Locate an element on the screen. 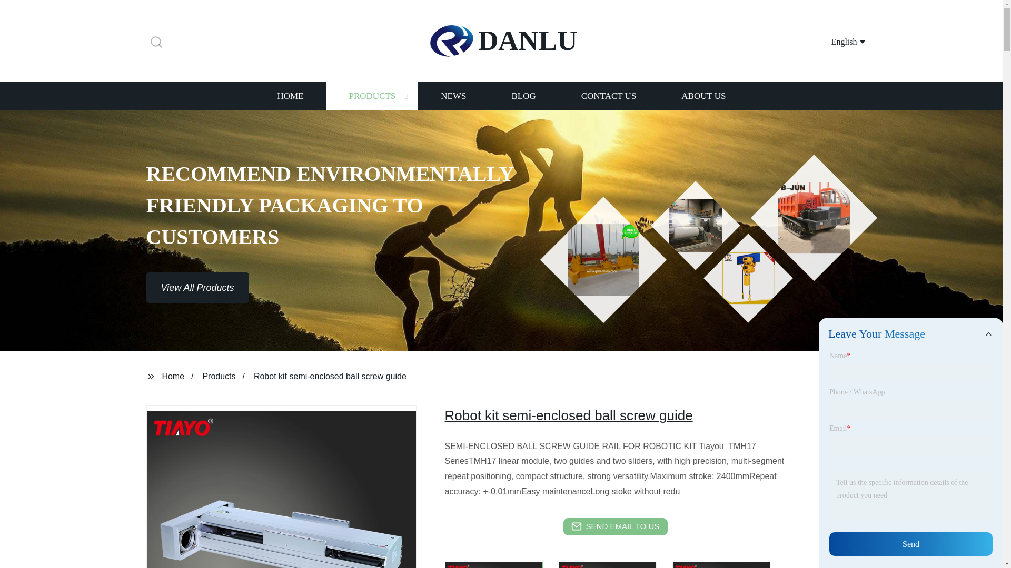  Products is located at coordinates (219, 376).